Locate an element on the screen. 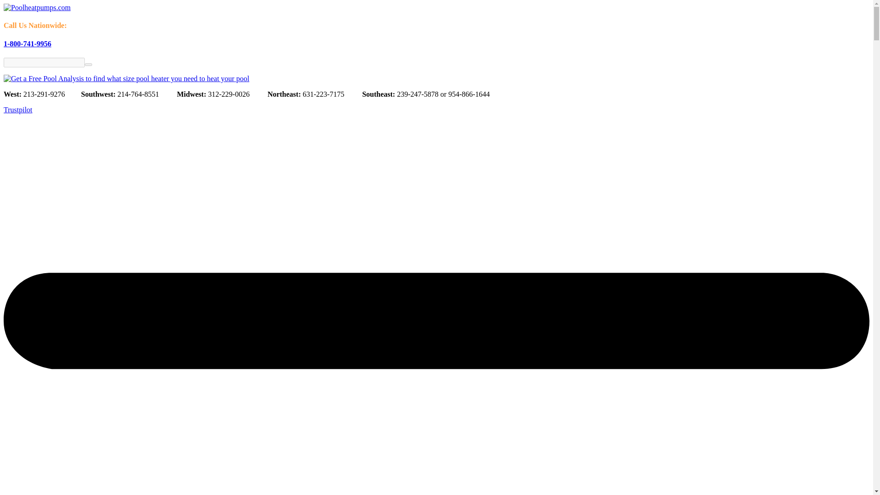 The height and width of the screenshot is (495, 880). Trustpilot is located at coordinates (18, 110).